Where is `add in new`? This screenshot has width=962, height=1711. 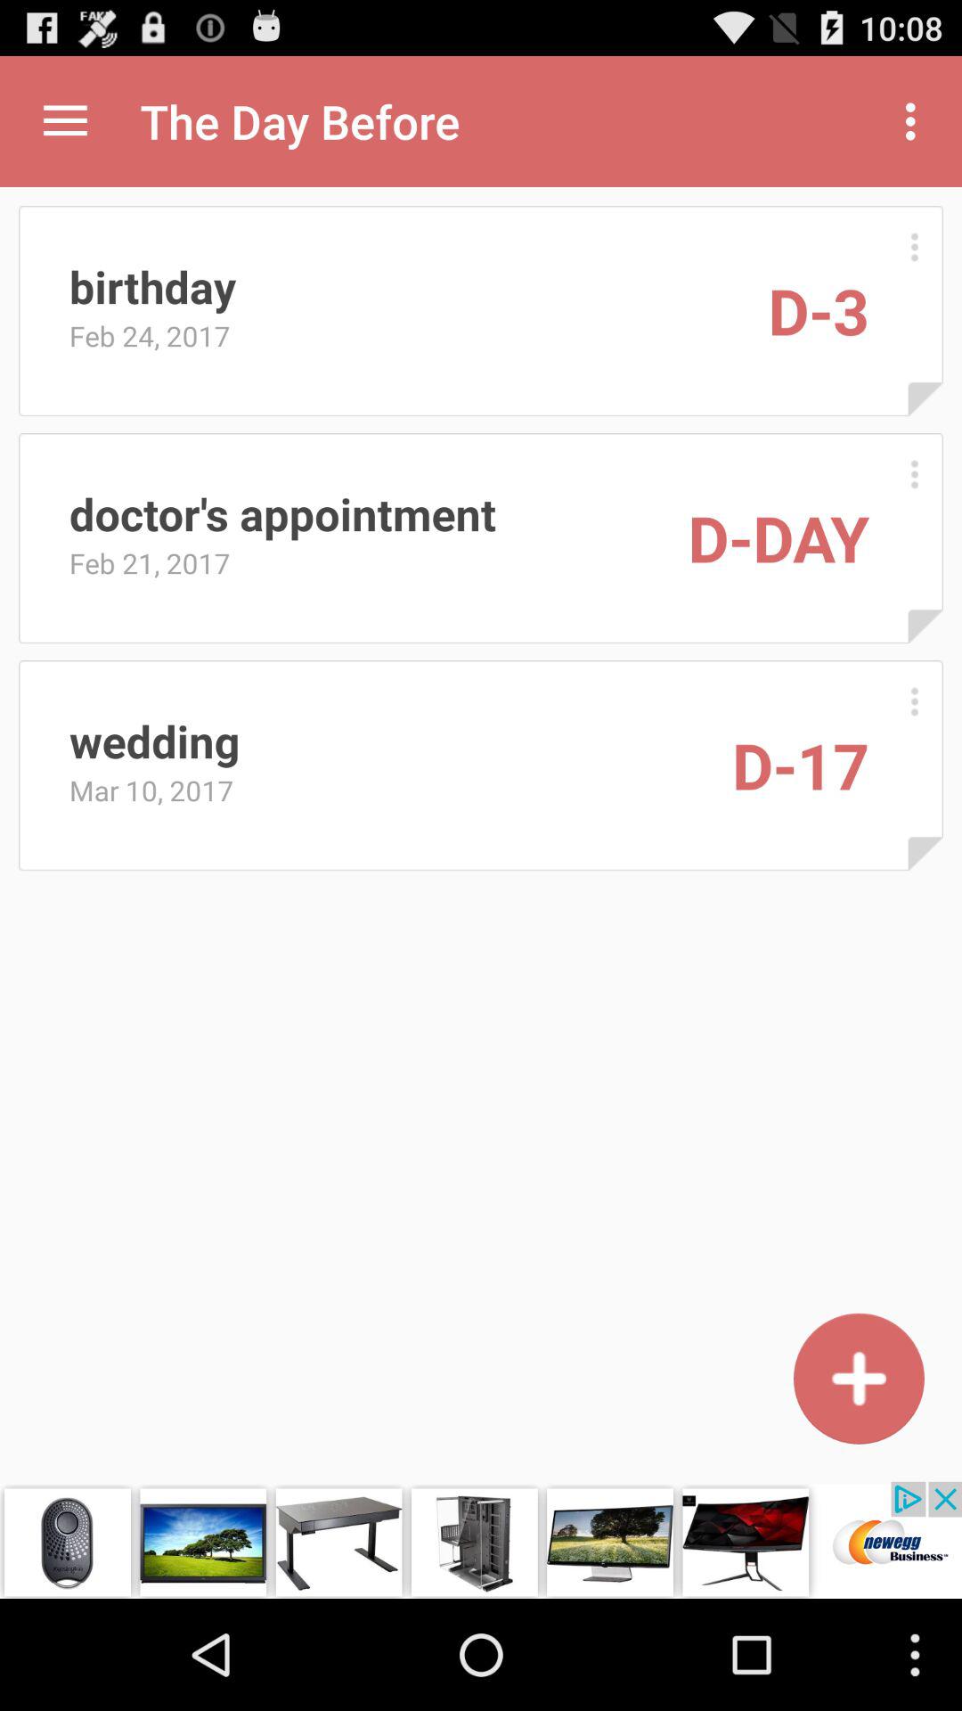 add in new is located at coordinates (859, 1378).